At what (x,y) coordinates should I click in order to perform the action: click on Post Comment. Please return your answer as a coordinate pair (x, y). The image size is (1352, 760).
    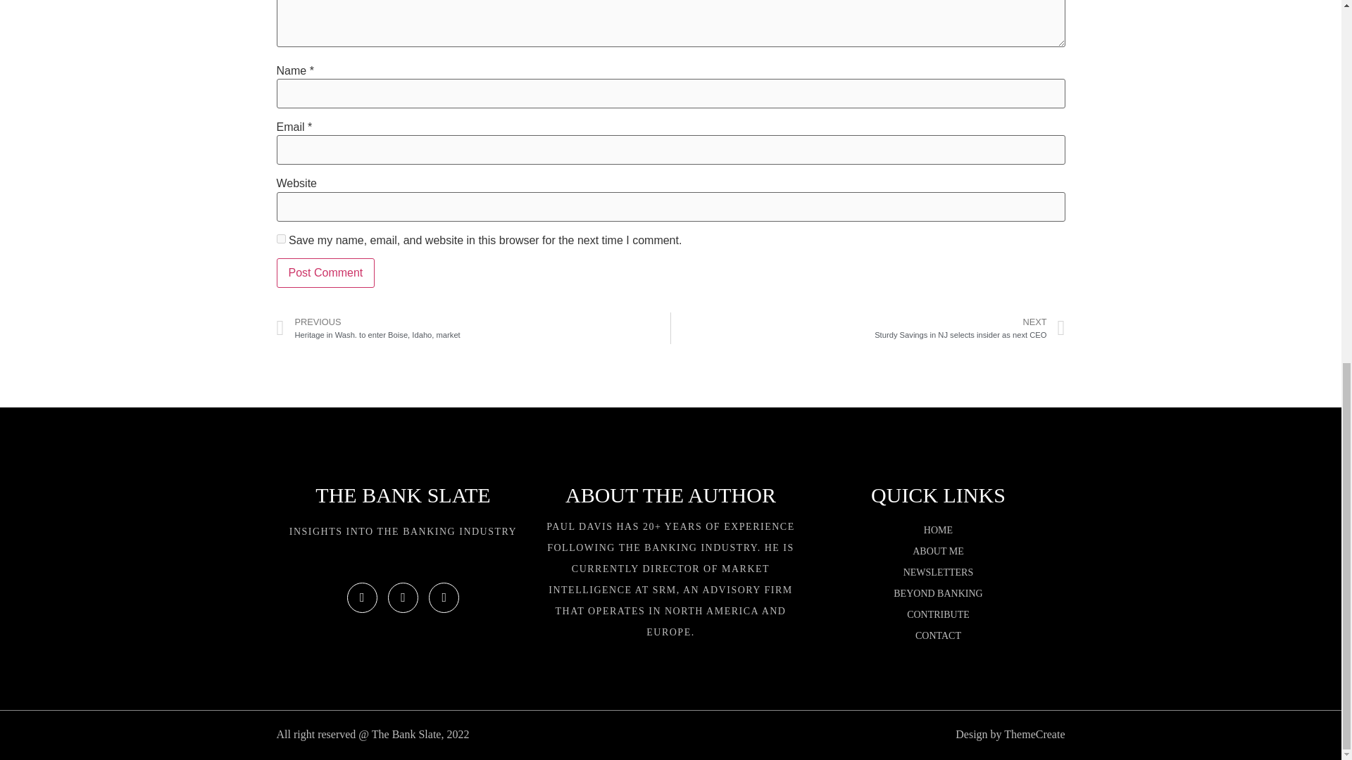
    Looking at the image, I should click on (325, 273).